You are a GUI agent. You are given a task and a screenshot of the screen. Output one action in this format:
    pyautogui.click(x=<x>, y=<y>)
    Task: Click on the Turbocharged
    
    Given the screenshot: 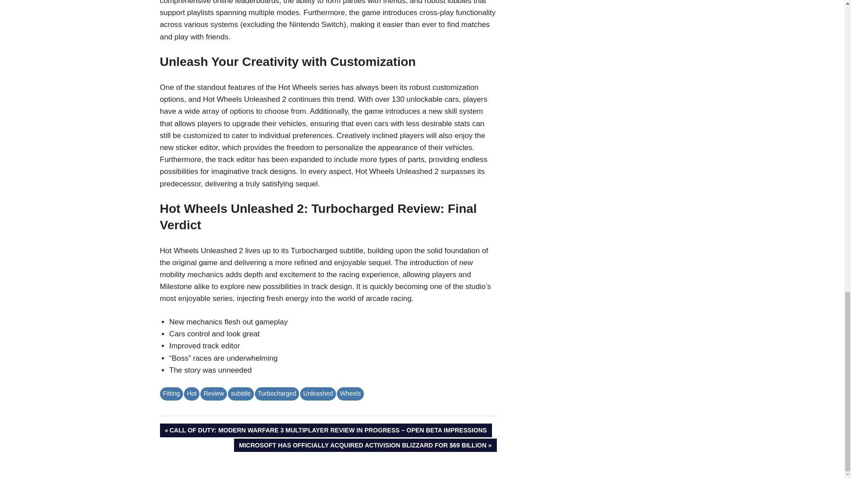 What is the action you would take?
    pyautogui.click(x=277, y=393)
    